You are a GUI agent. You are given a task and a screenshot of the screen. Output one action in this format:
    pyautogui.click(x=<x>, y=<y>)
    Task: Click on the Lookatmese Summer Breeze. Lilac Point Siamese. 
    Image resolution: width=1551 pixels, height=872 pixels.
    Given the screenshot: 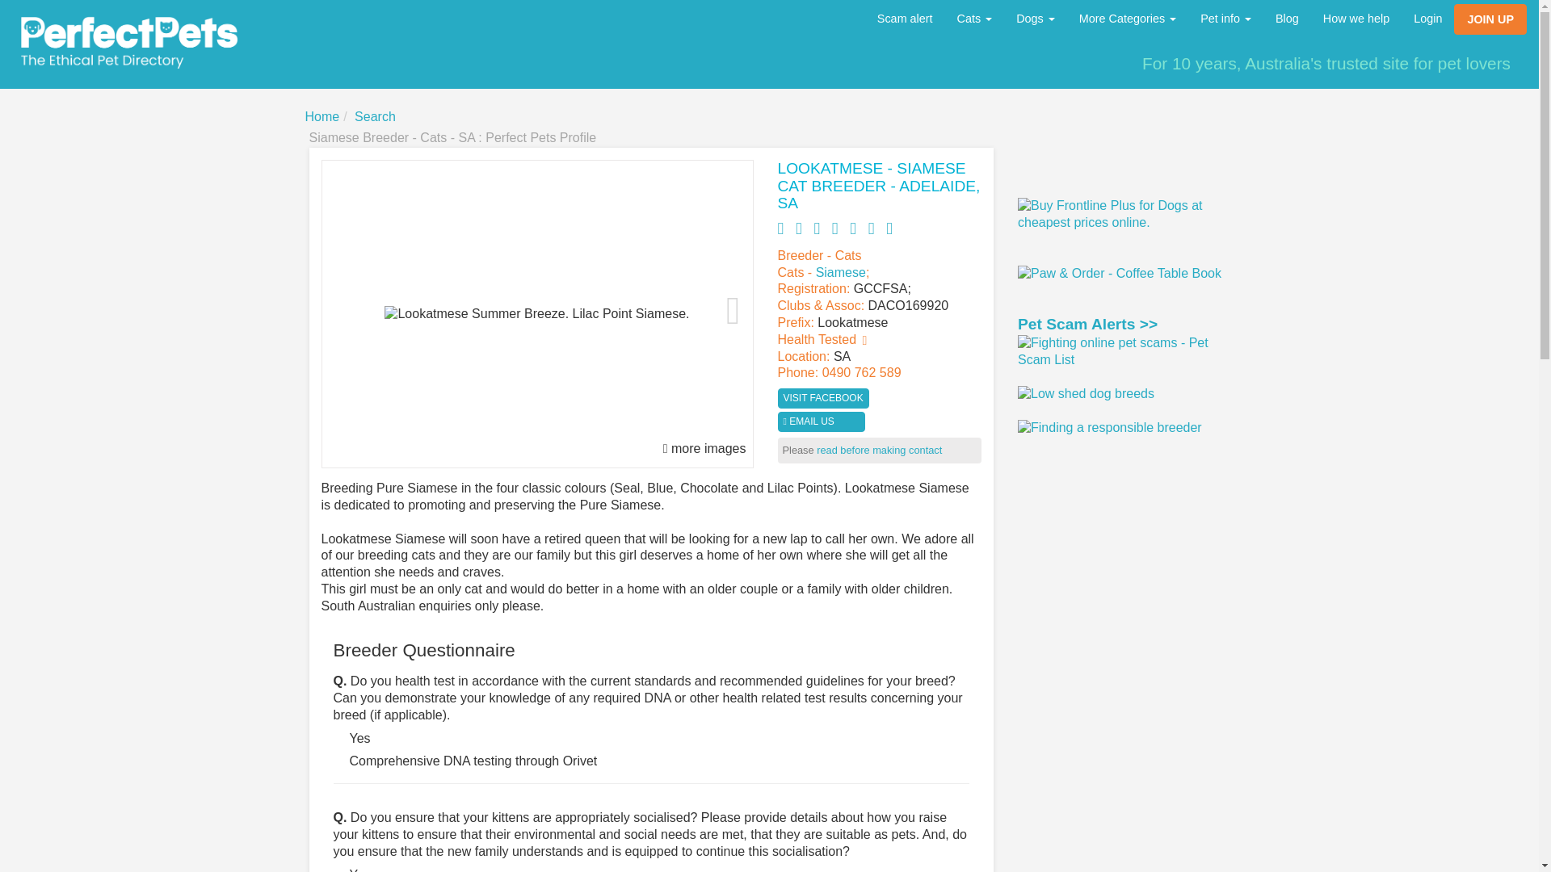 What is the action you would take?
    pyautogui.click(x=536, y=314)
    